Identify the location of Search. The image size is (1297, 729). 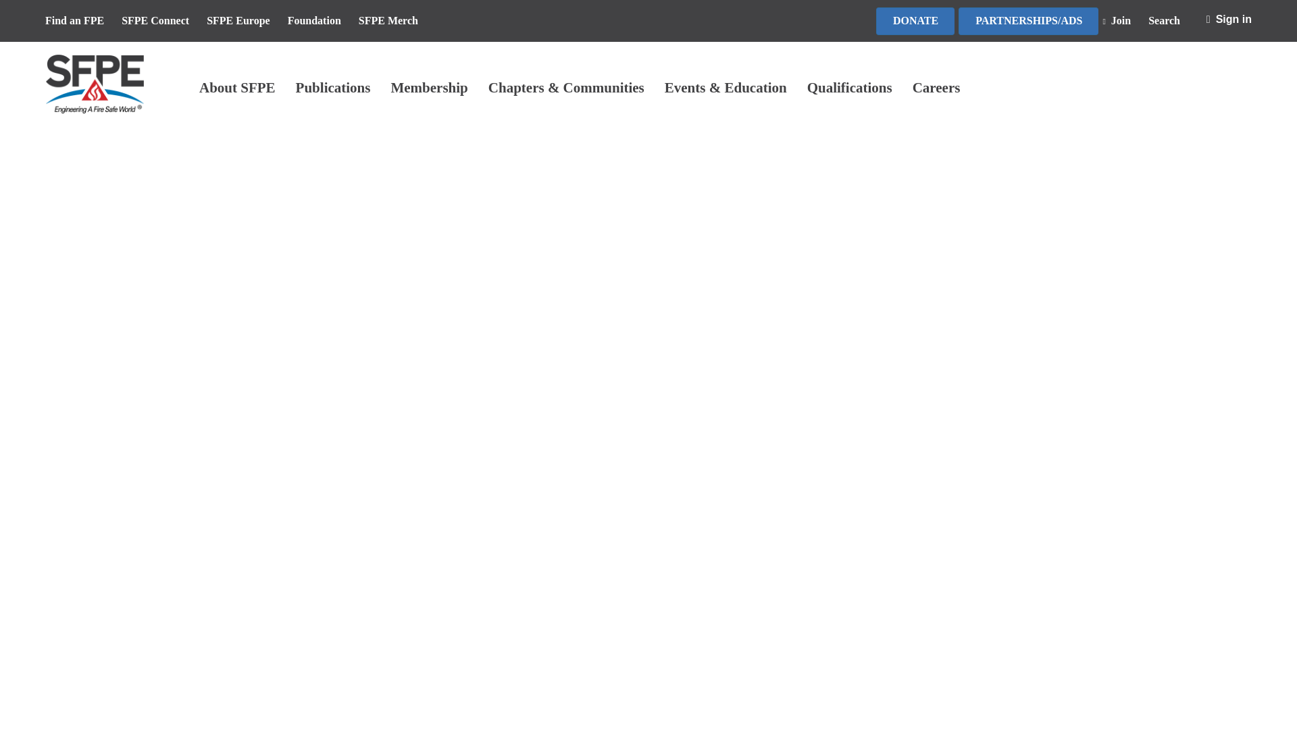
(1170, 21).